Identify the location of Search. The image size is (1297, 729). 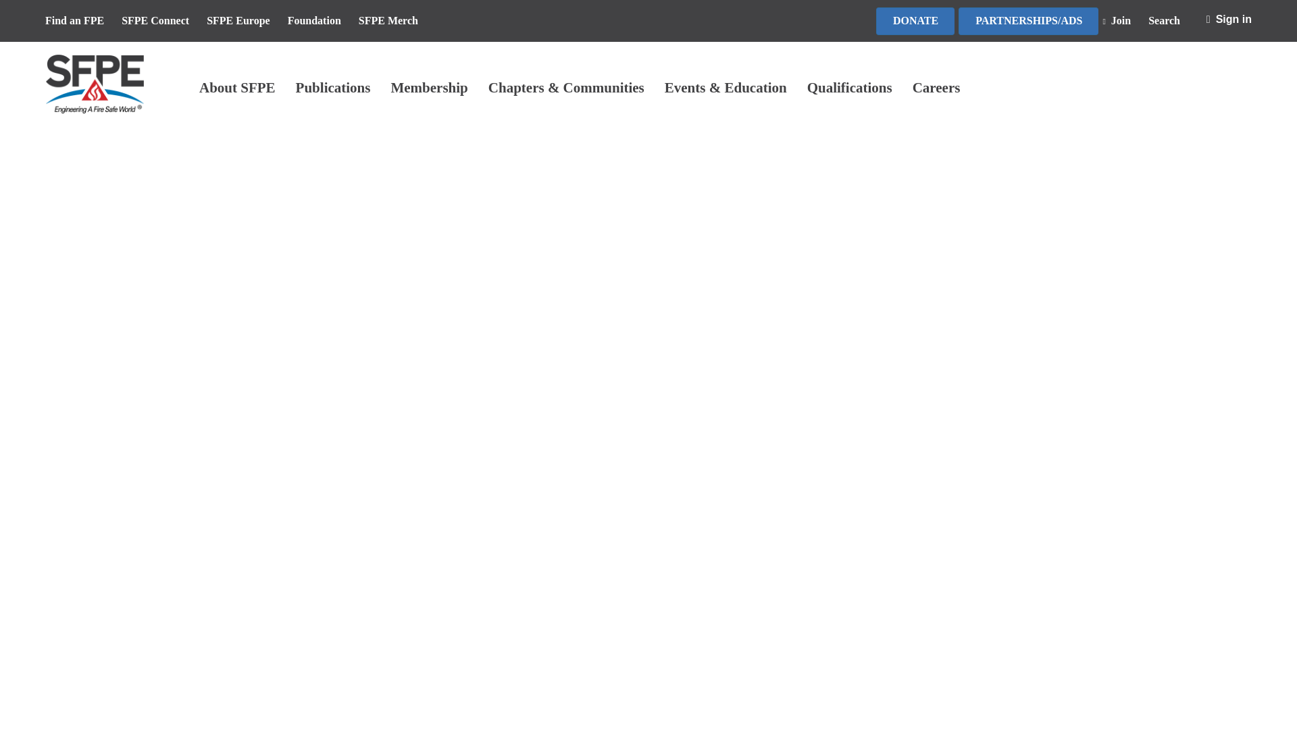
(1170, 21).